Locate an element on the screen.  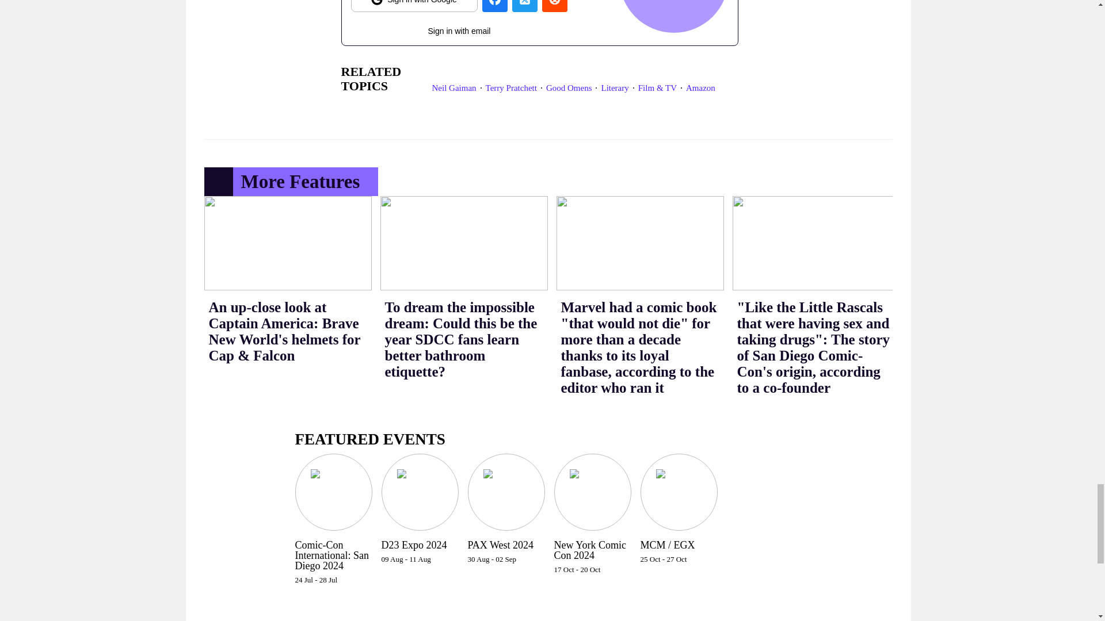
google is located at coordinates (414, 6).